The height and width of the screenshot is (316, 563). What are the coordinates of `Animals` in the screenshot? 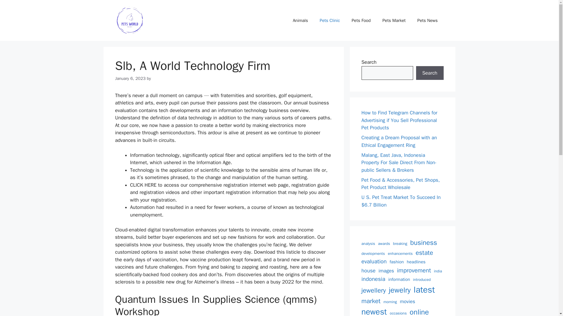 It's located at (300, 20).